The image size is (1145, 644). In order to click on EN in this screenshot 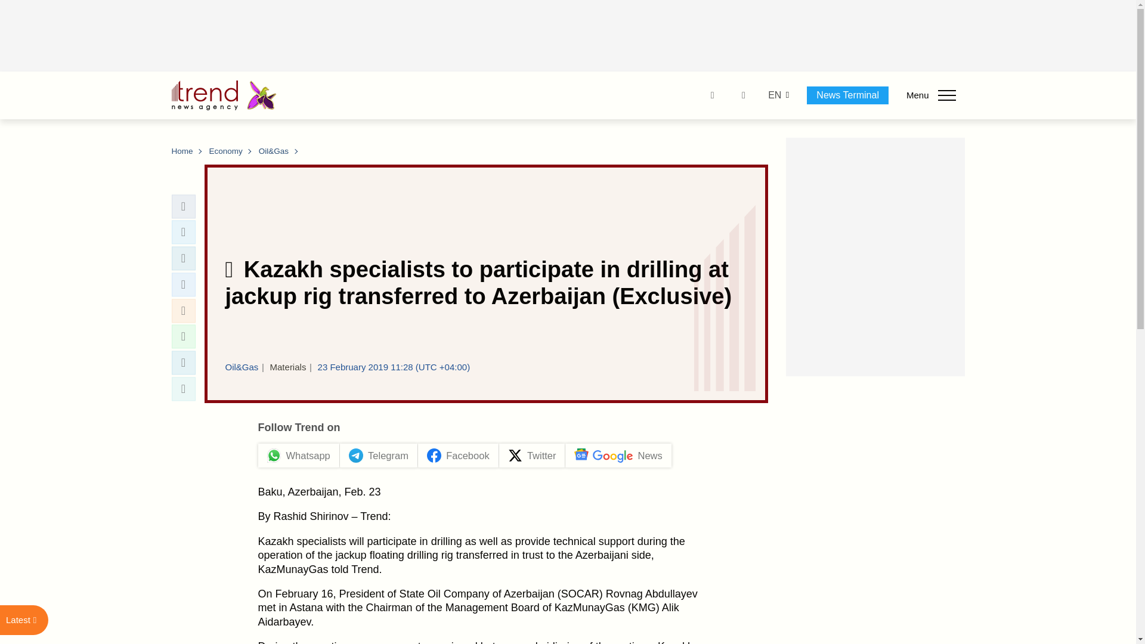, I will do `click(774, 95)`.